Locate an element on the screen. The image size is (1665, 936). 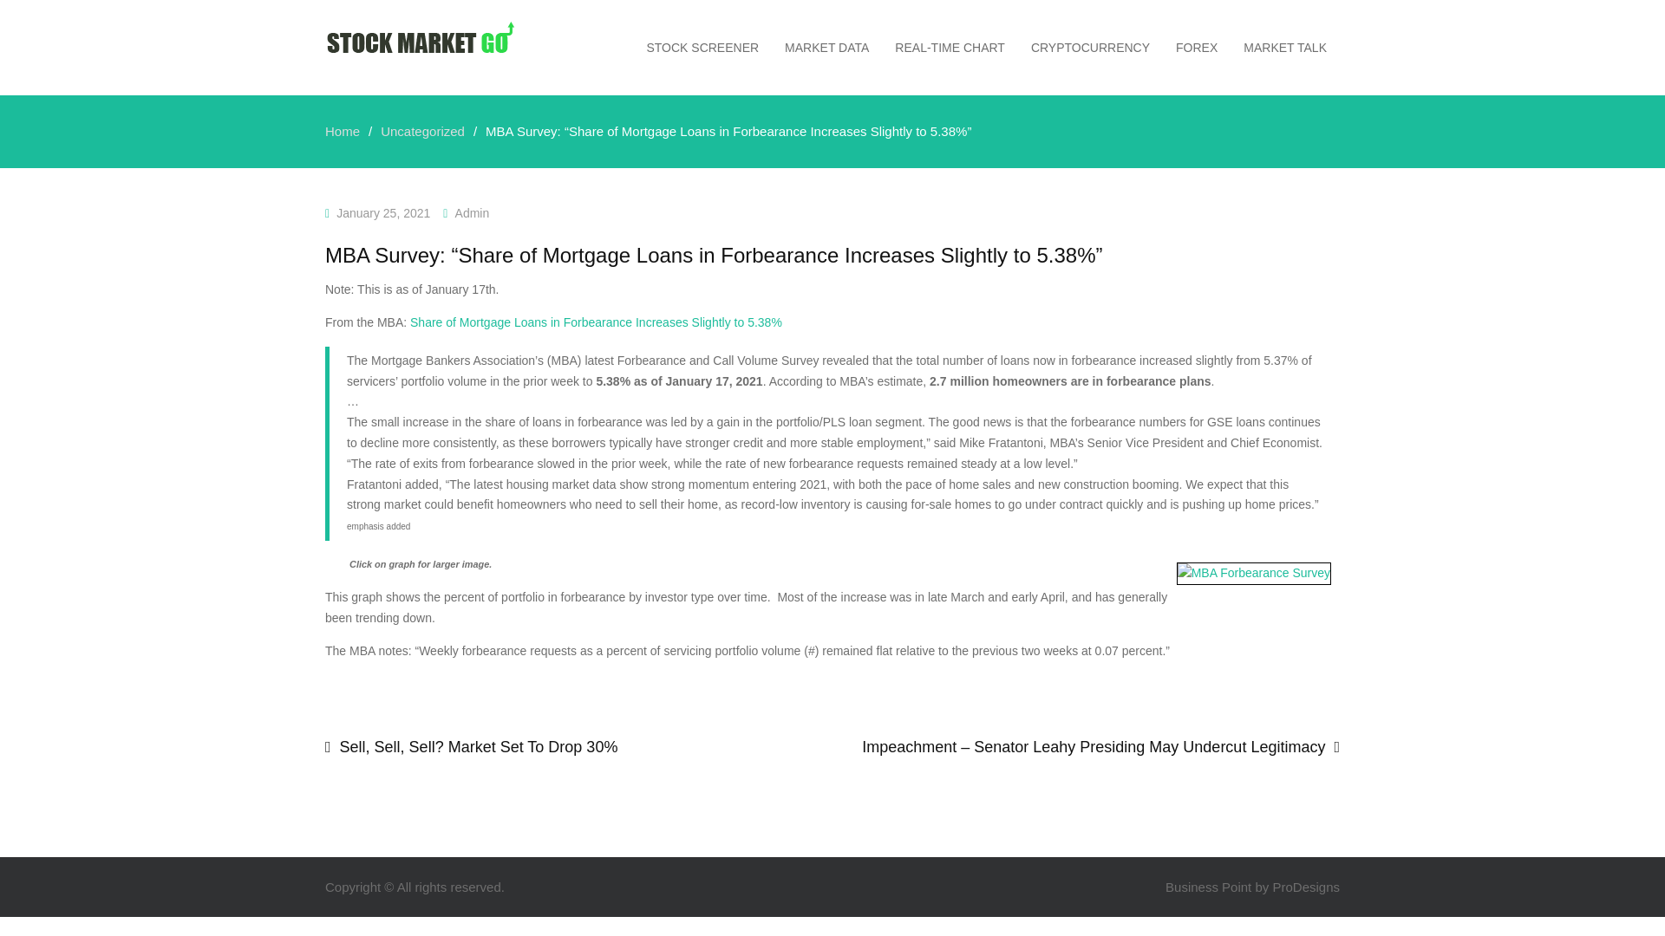
REAL-TIME CHART is located at coordinates (950, 47).